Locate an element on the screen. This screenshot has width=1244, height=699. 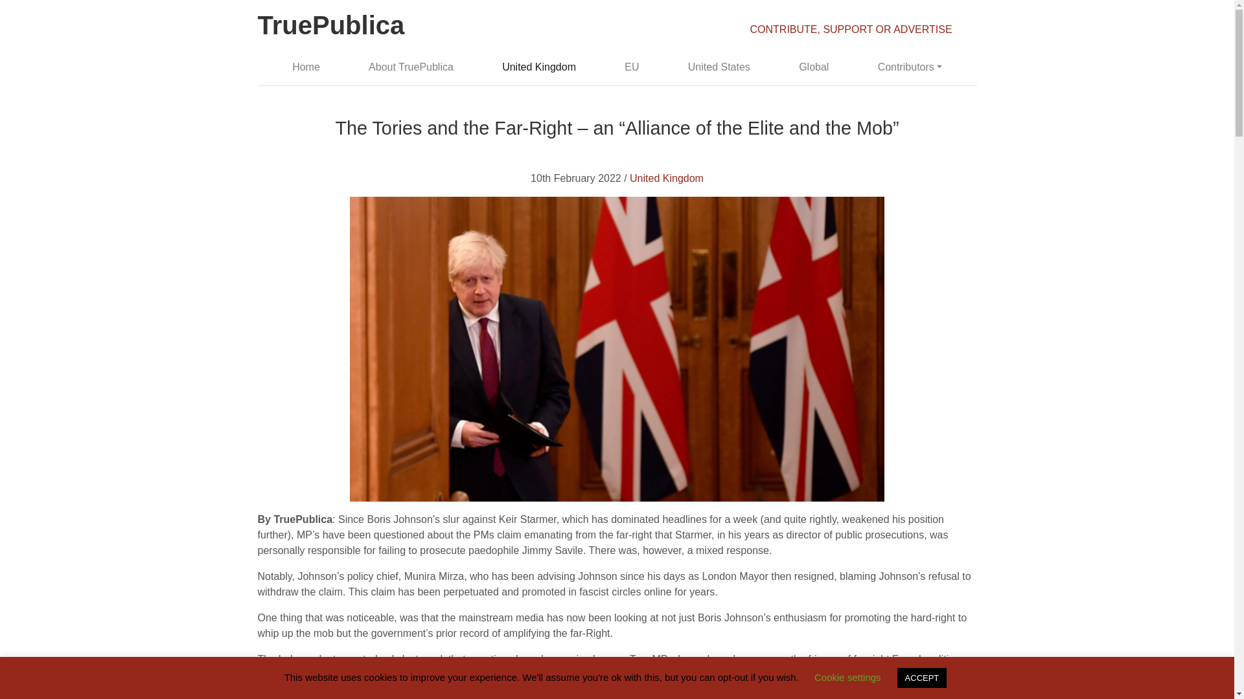
reported is located at coordinates (358, 659).